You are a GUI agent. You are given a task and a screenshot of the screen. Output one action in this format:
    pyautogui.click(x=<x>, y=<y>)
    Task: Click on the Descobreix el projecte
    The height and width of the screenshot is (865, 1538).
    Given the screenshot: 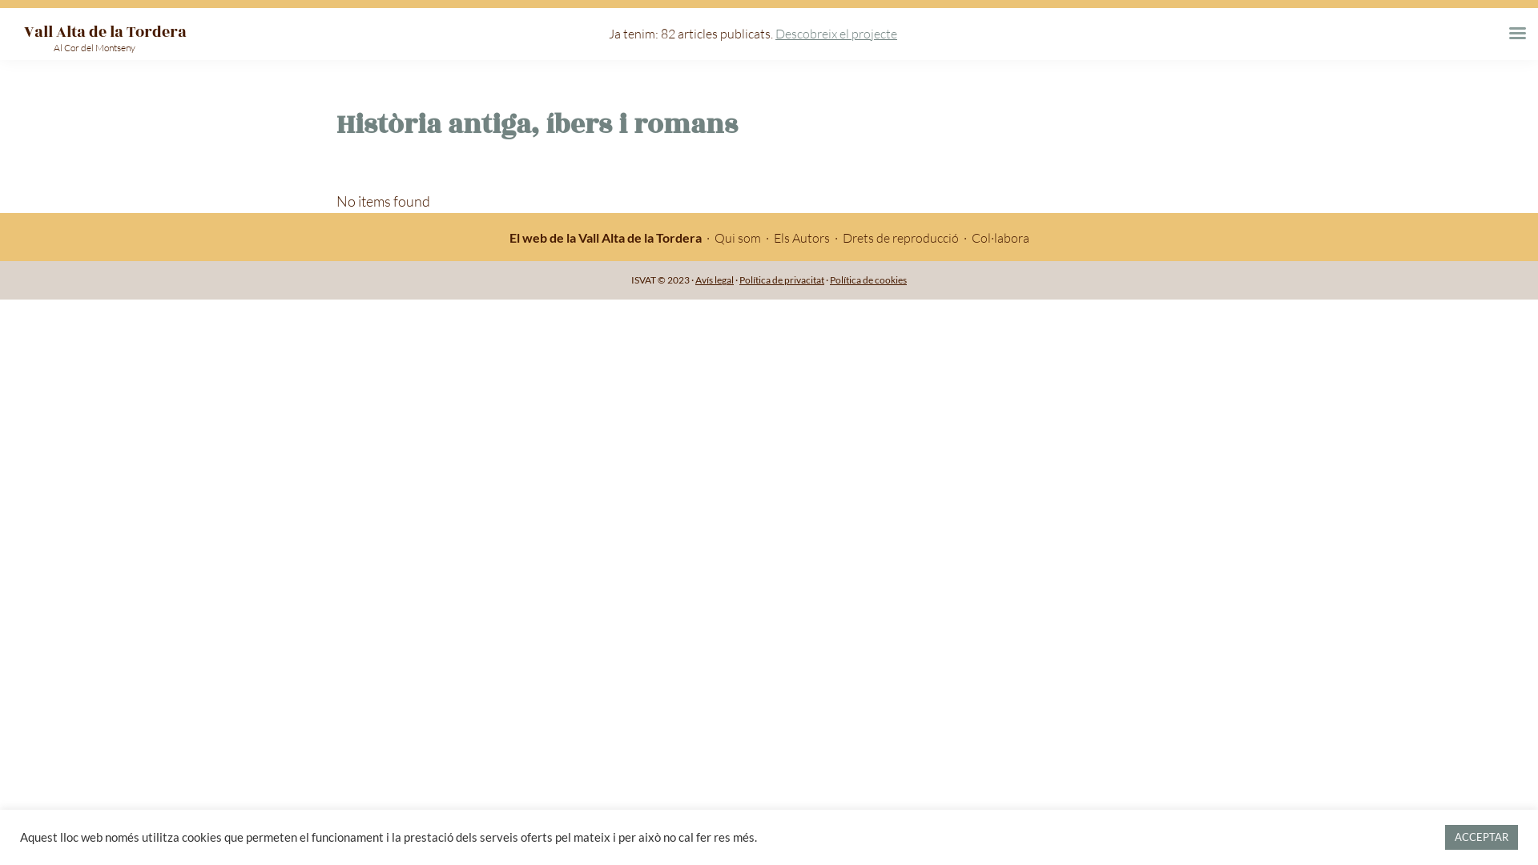 What is the action you would take?
    pyautogui.click(x=836, y=34)
    